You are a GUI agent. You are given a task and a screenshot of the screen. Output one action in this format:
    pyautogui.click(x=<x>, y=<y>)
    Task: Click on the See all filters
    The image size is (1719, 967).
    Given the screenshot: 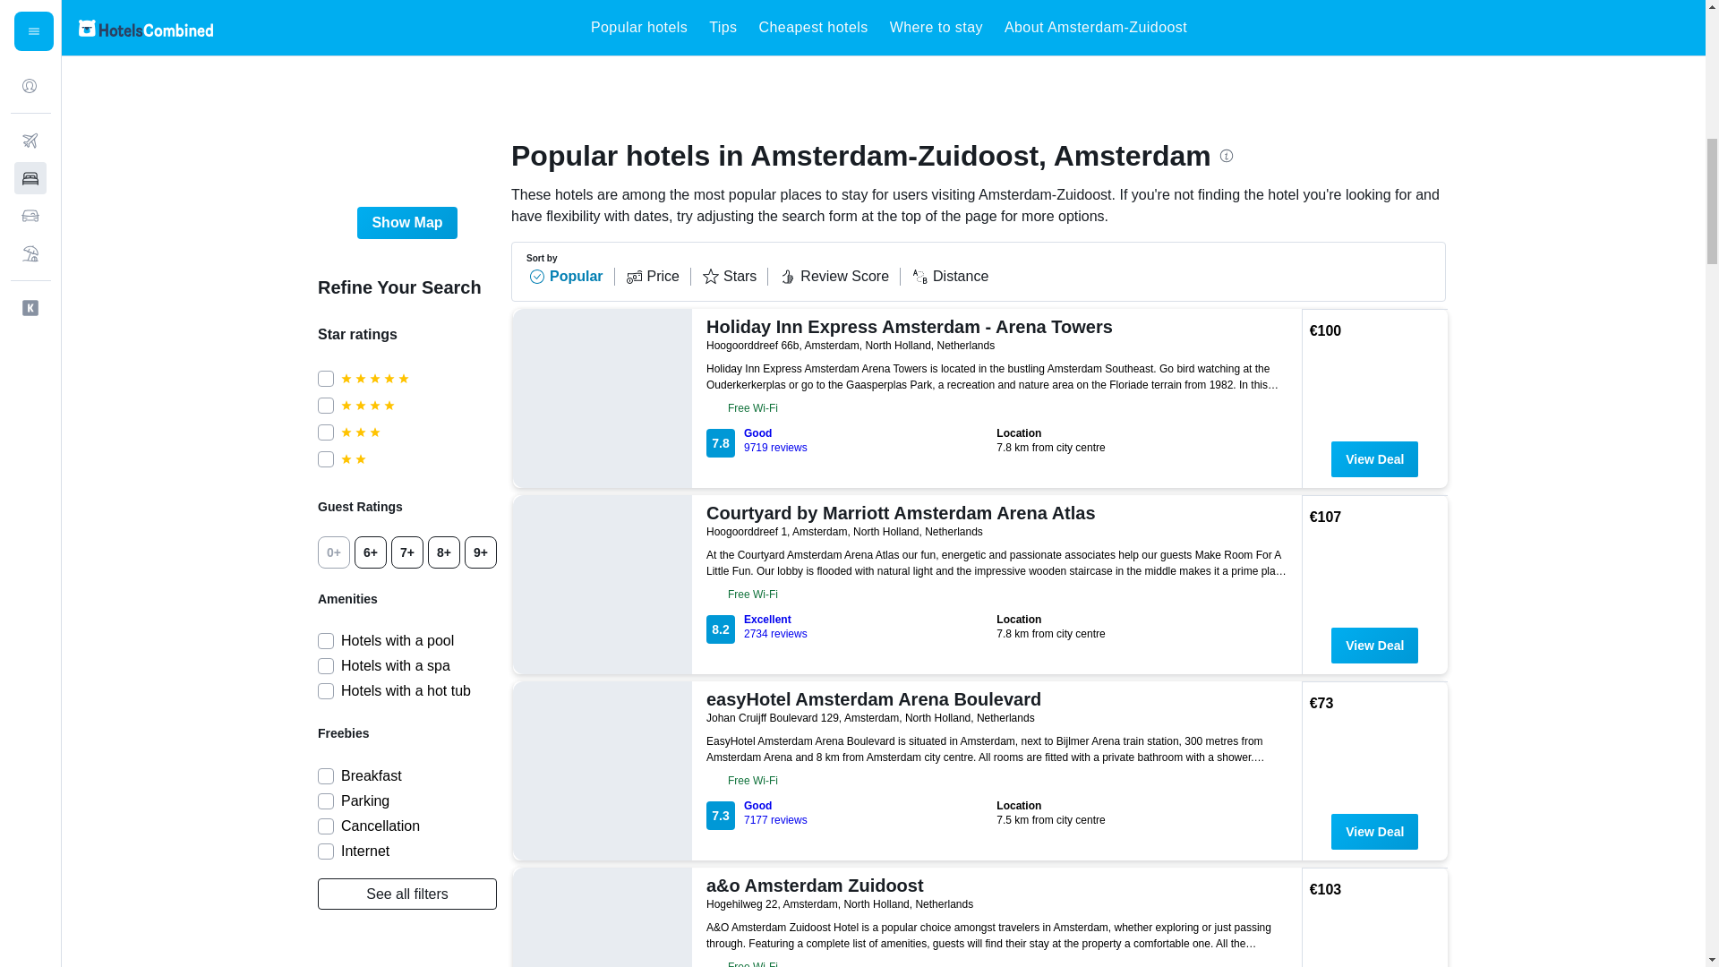 What is the action you would take?
    pyautogui.click(x=406, y=894)
    